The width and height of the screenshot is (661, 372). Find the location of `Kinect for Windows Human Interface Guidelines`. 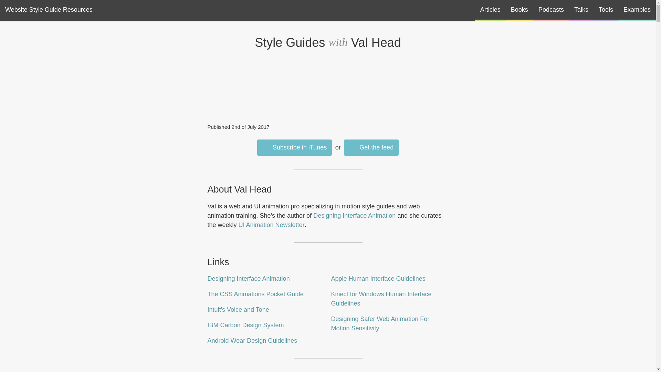

Kinect for Windows Human Interface Guidelines is located at coordinates (381, 299).